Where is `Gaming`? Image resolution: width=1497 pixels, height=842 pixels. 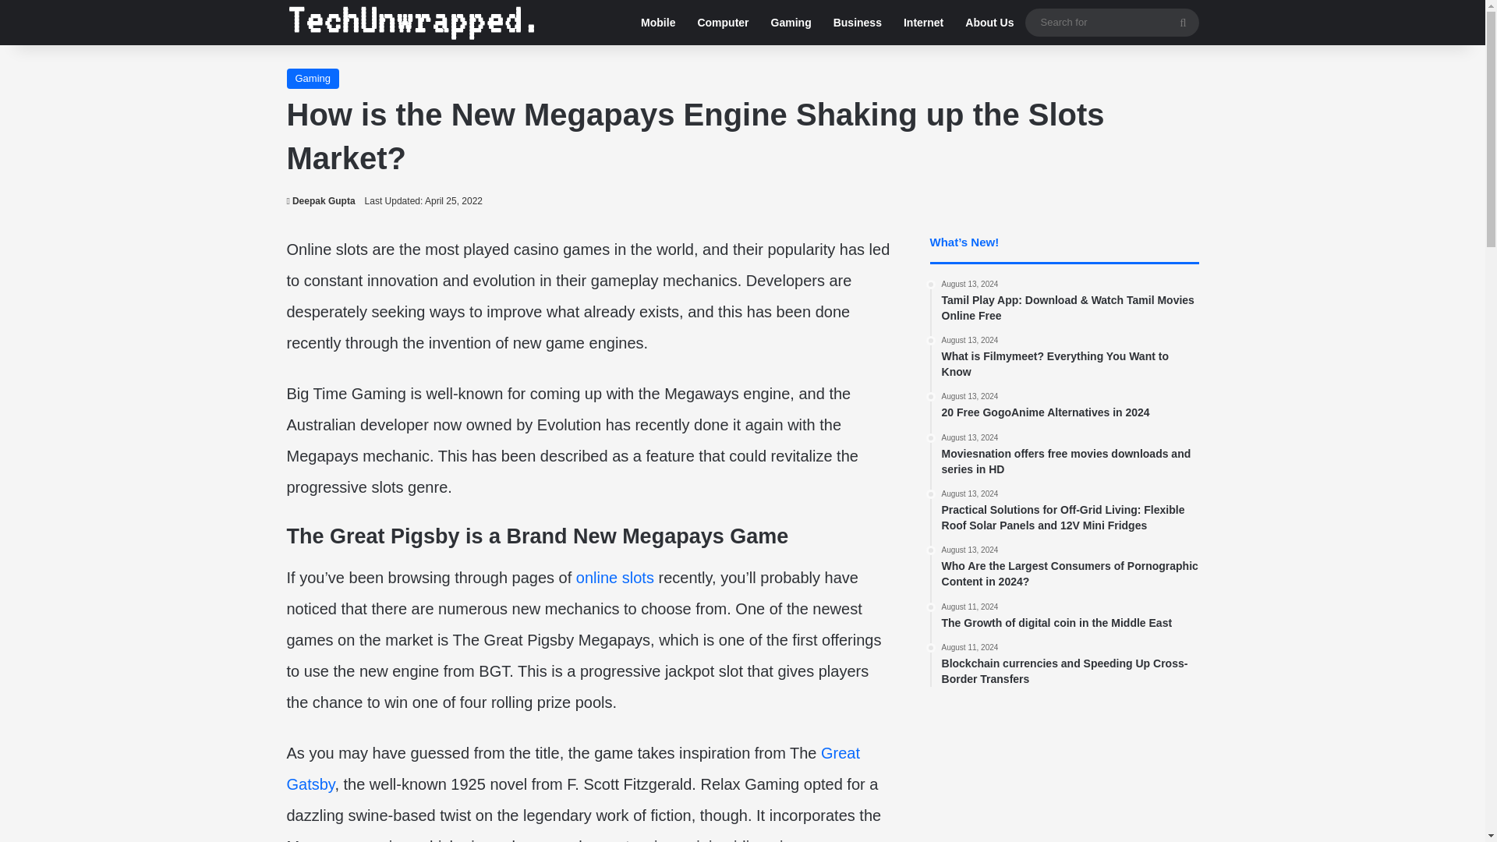
Gaming is located at coordinates (791, 23).